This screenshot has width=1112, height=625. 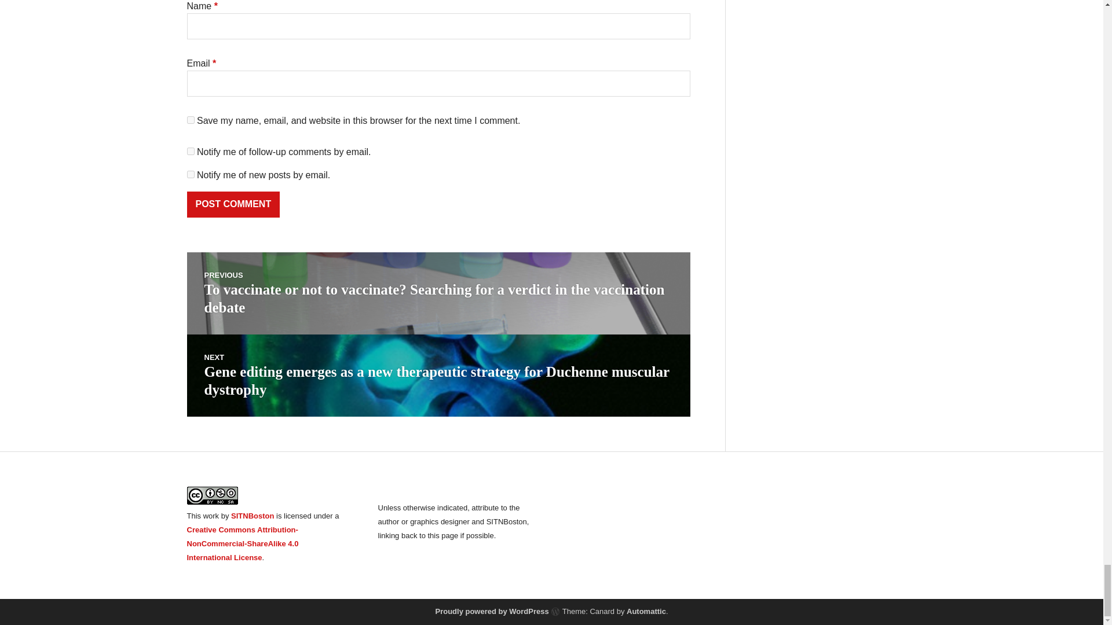 I want to click on Post Comment, so click(x=233, y=204).